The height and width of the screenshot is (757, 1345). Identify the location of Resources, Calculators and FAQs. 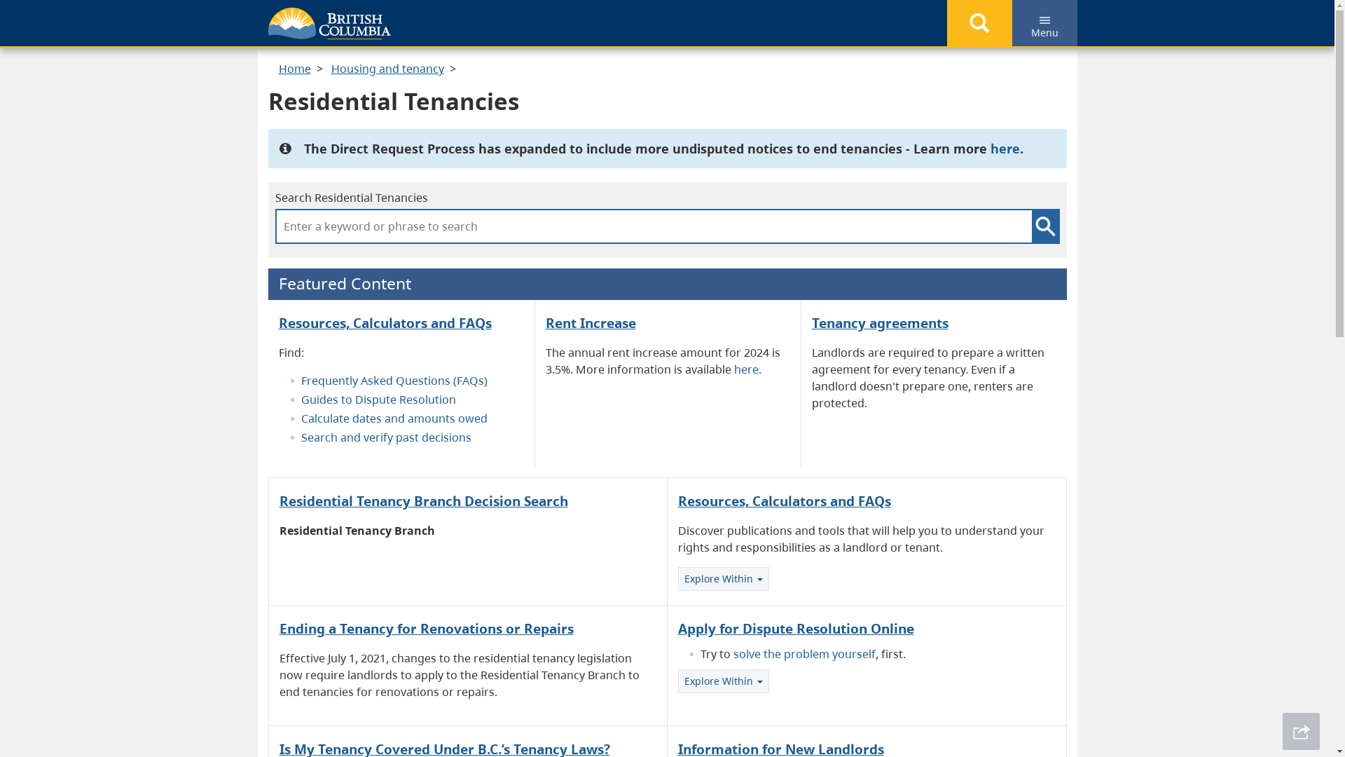
(385, 322).